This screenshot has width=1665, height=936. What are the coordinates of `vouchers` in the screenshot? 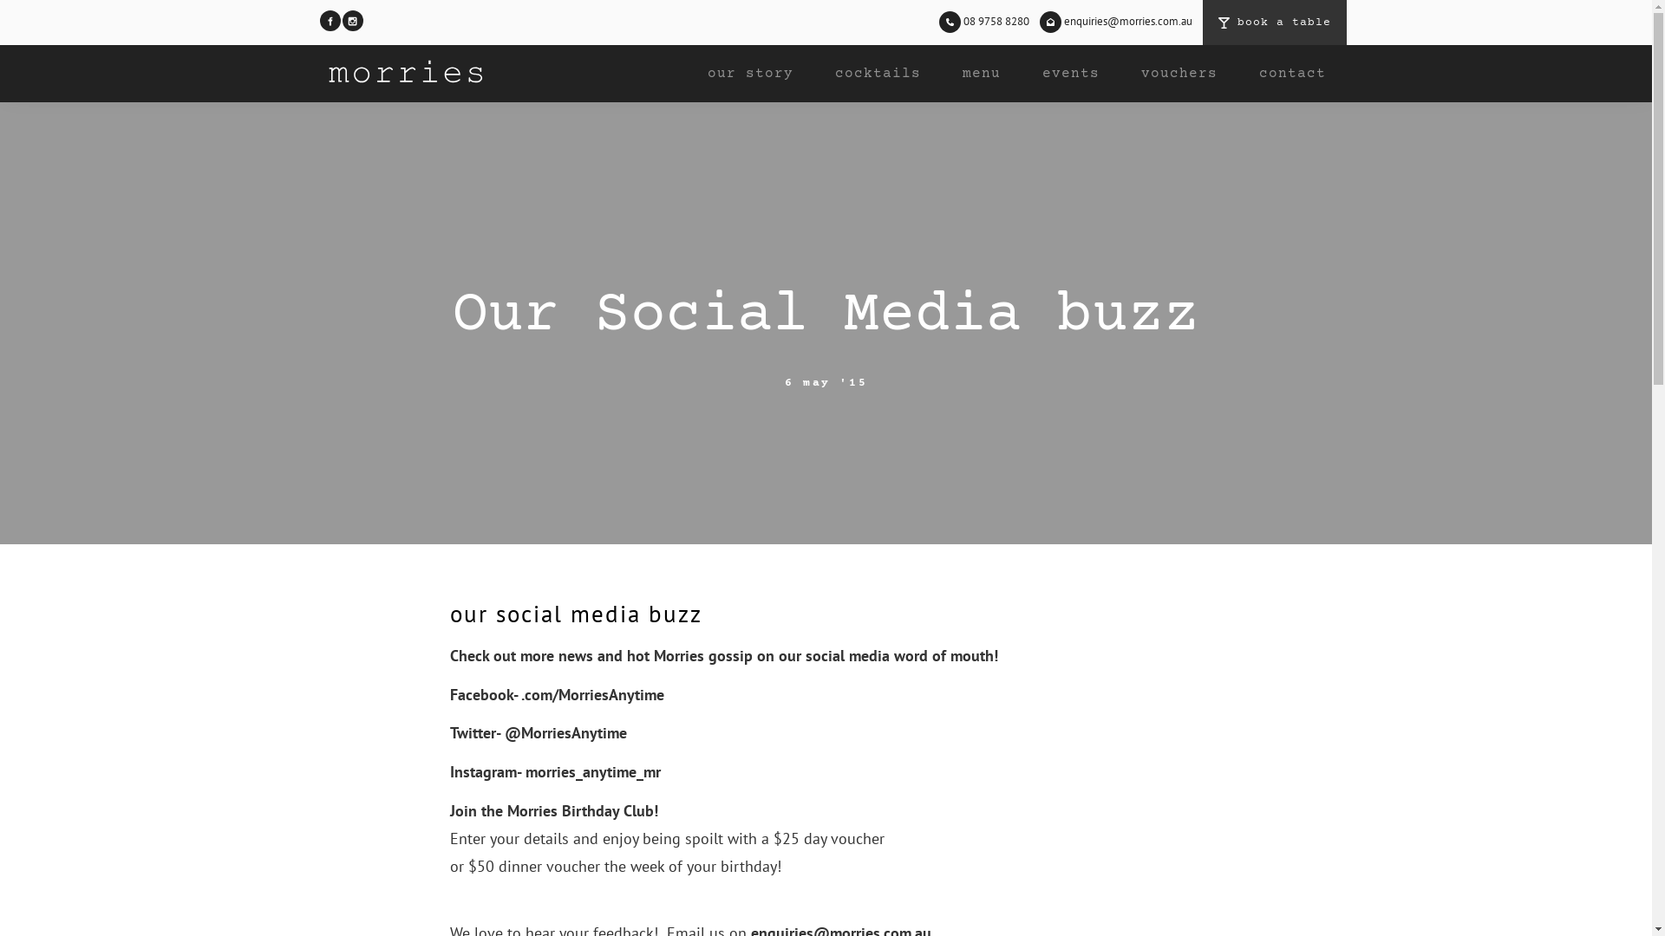 It's located at (1179, 74).